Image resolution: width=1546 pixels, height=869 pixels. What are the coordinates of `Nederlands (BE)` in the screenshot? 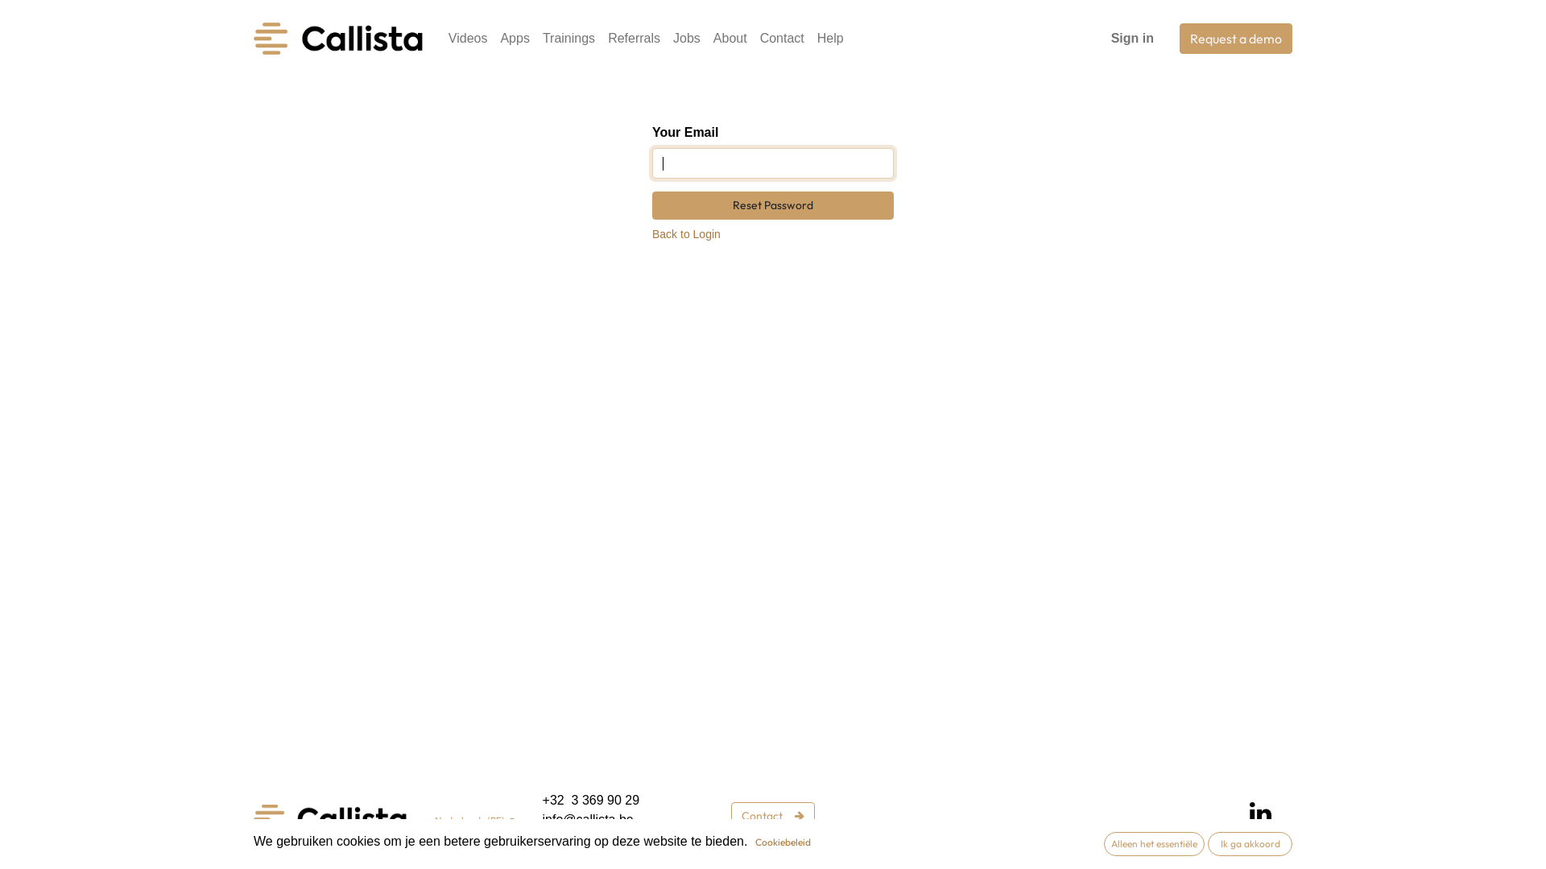 It's located at (475, 821).